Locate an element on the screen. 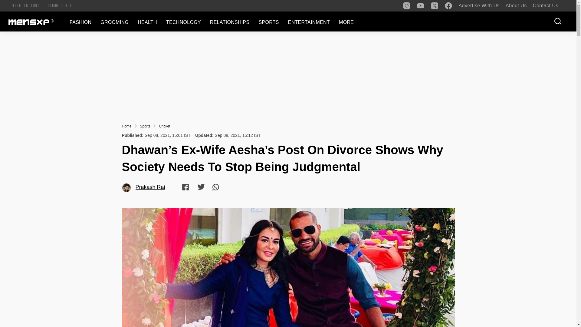 The height and width of the screenshot is (327, 581). Sports is located at coordinates (145, 126).